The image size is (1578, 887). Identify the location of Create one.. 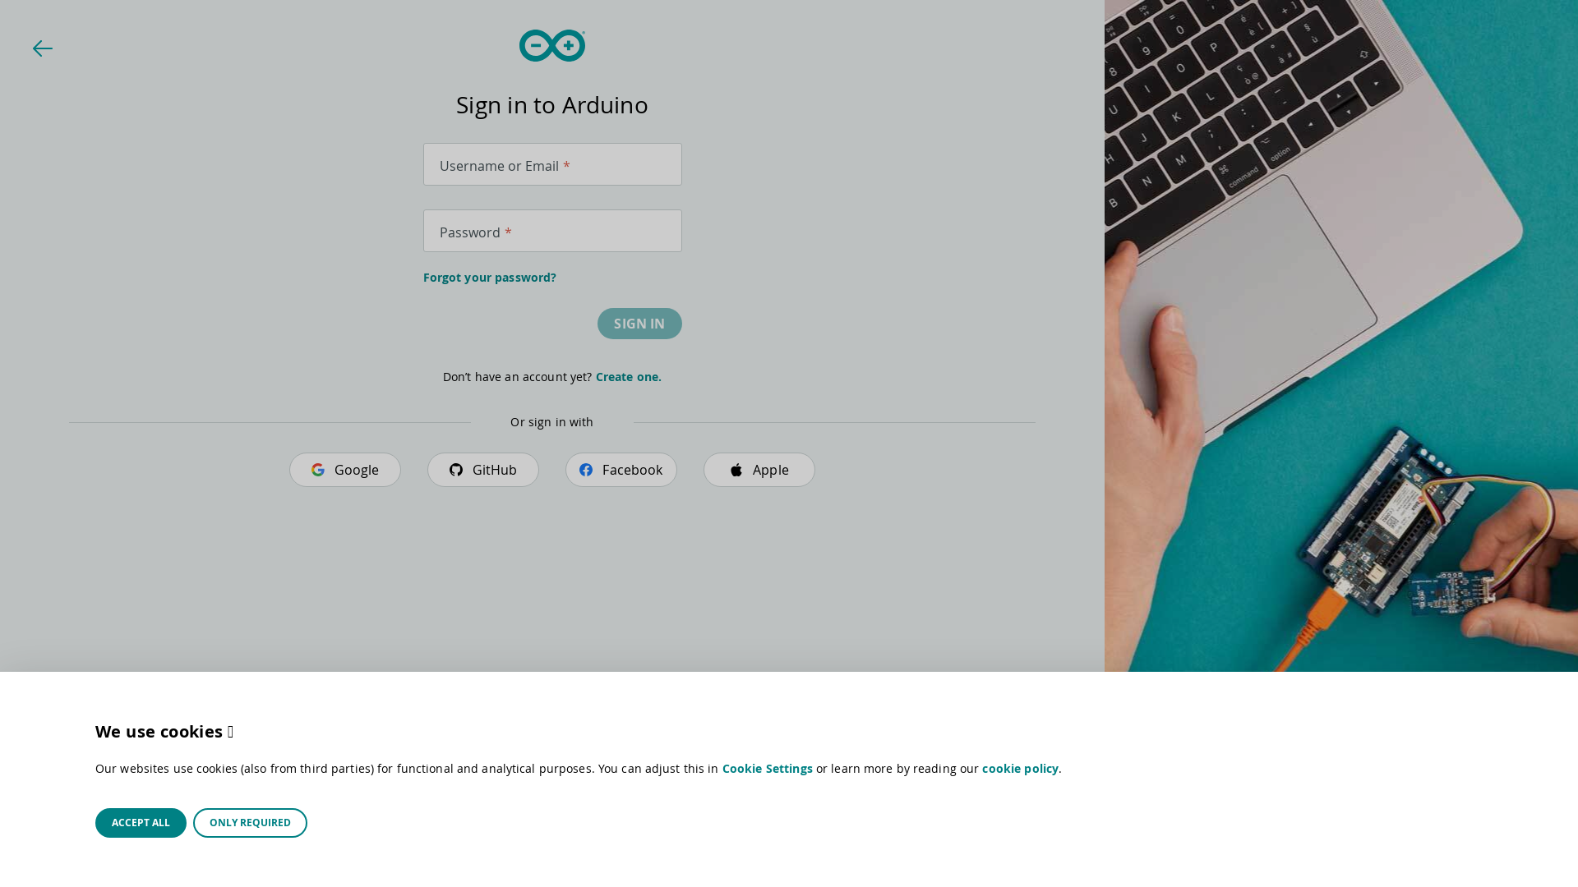
(630, 376).